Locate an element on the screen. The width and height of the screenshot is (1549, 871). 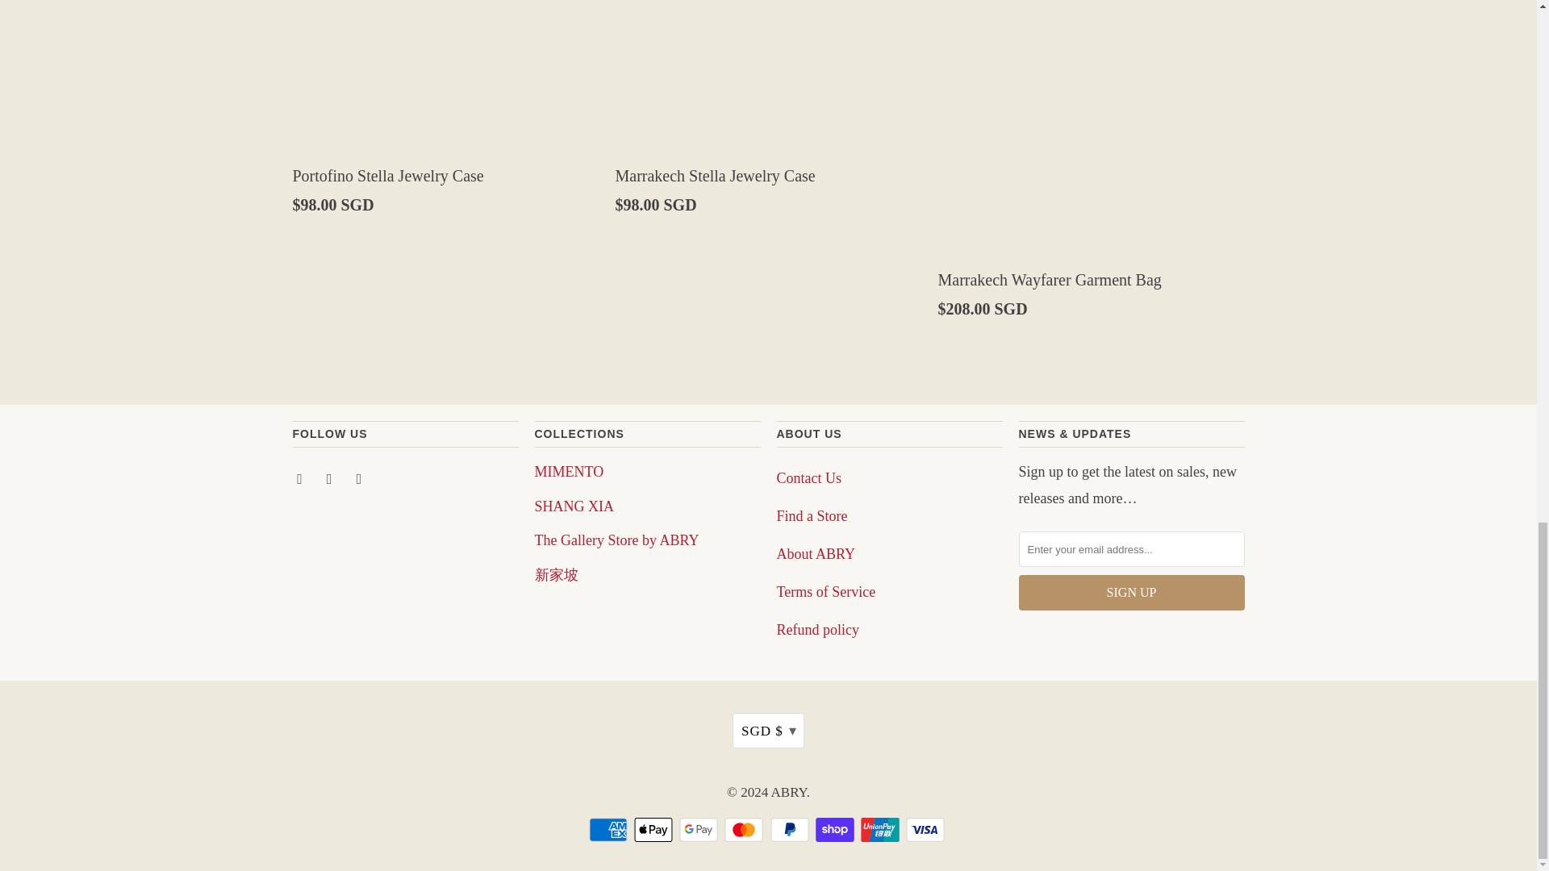
Union Pay is located at coordinates (882, 830).